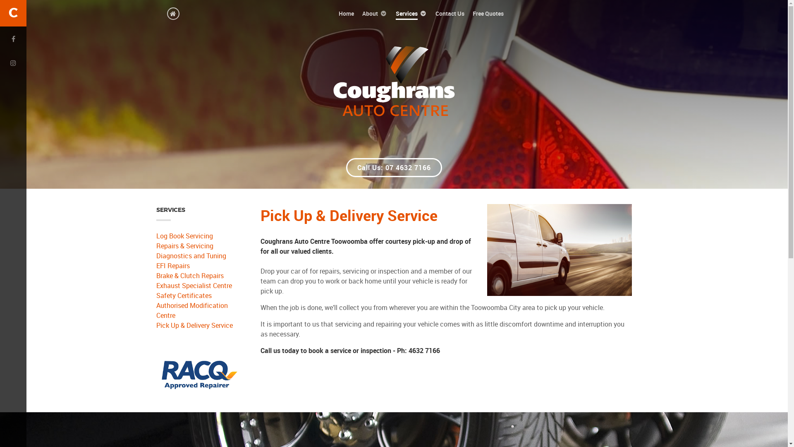  Describe the element at coordinates (198, 286) in the screenshot. I see `Exhaust Specialist Centre` at that location.